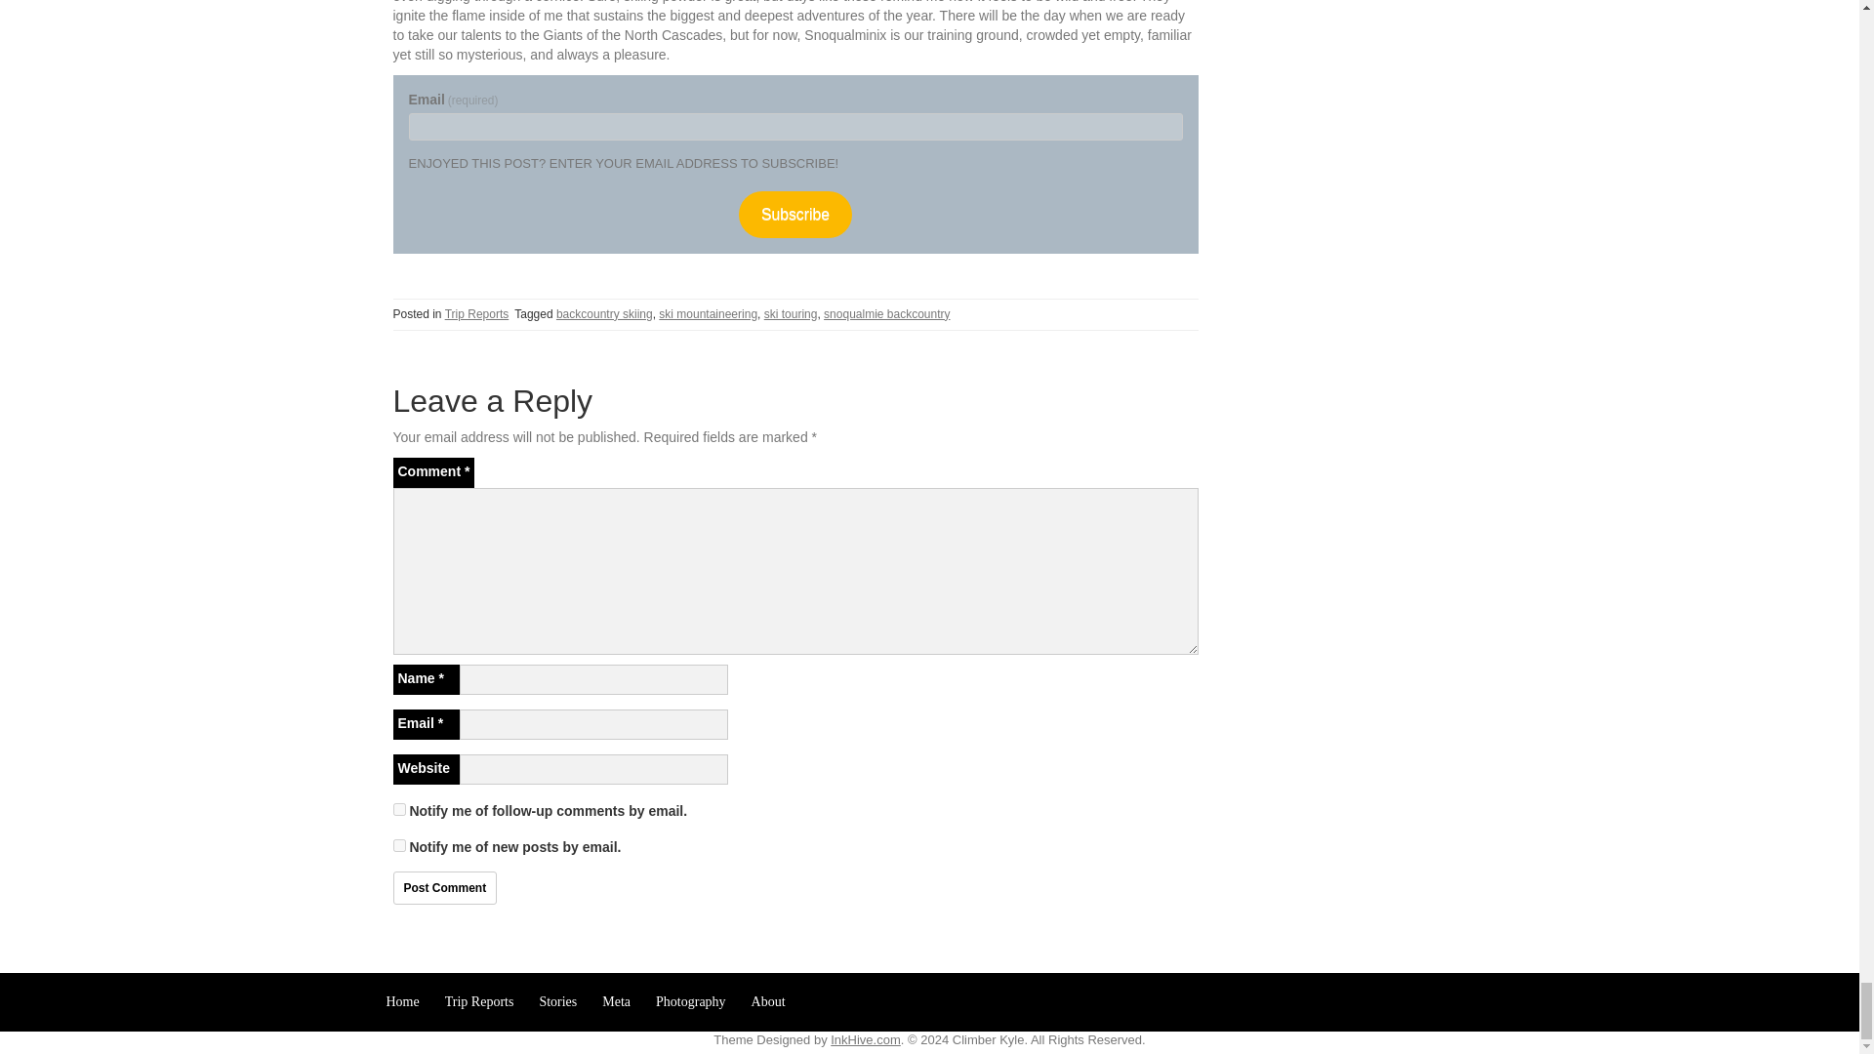 Image resolution: width=1874 pixels, height=1054 pixels. What do you see at coordinates (886, 314) in the screenshot?
I see `snoqualmie backcountry` at bounding box center [886, 314].